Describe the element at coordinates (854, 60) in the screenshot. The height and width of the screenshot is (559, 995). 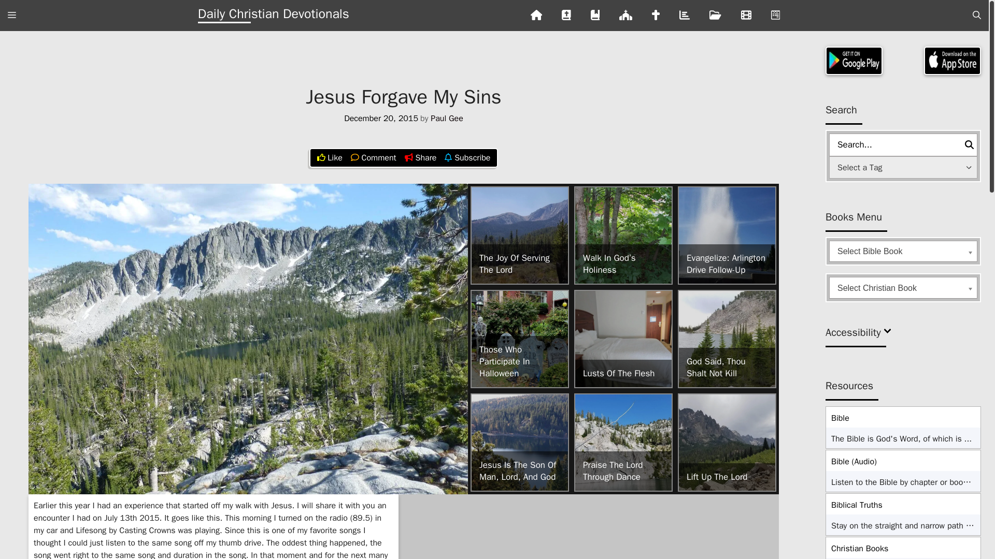
I see `Android App` at that location.